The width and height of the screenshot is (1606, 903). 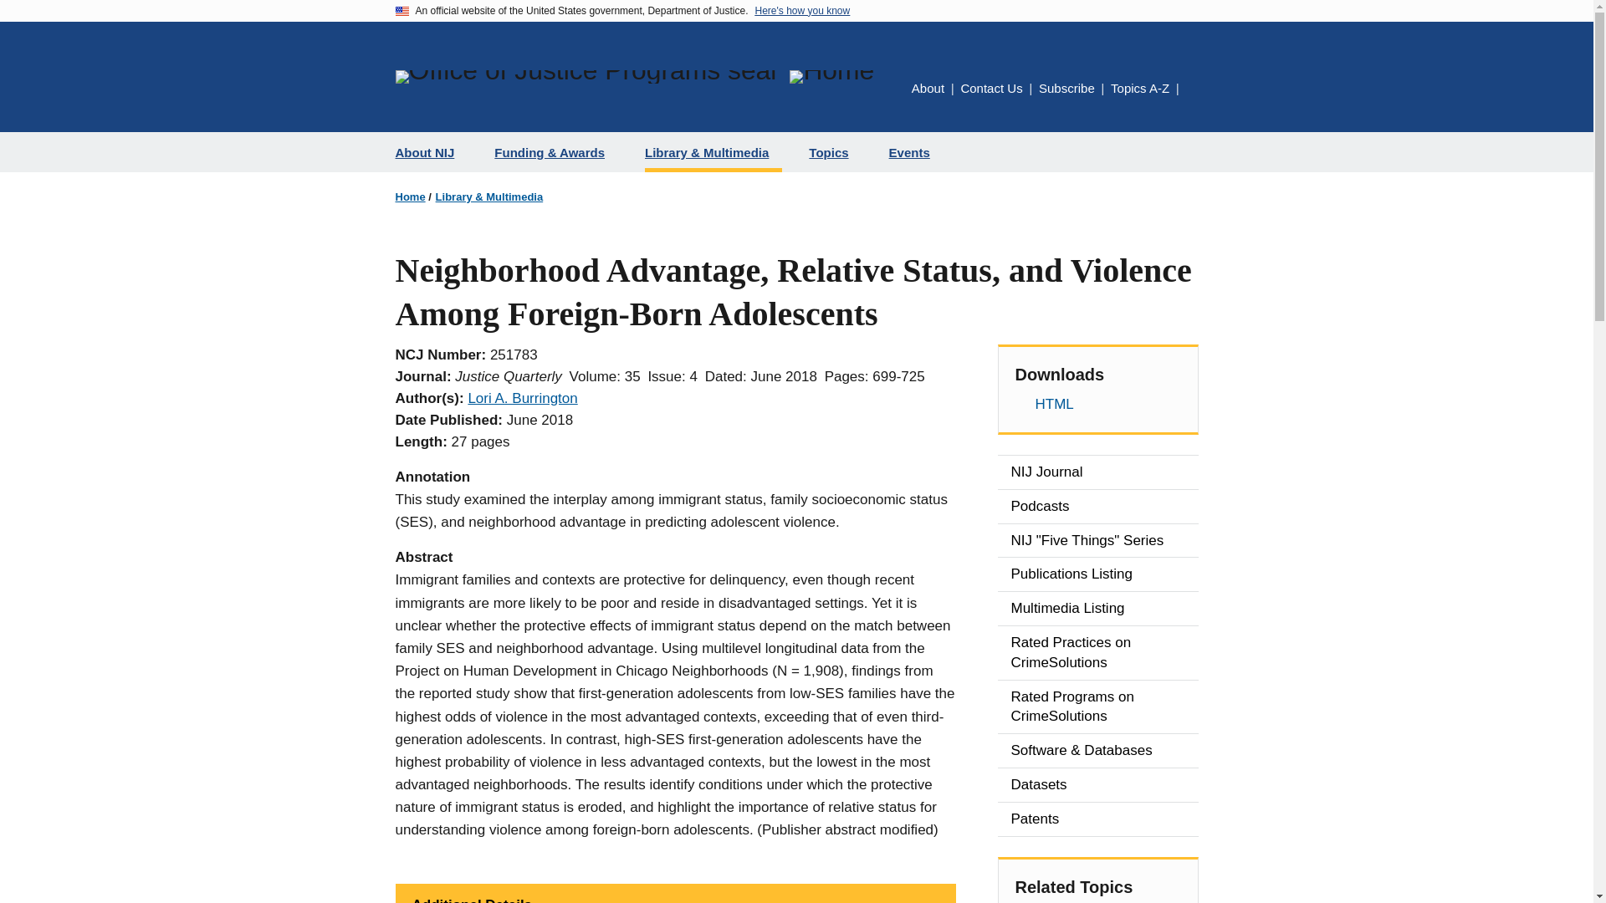 I want to click on Events, so click(x=916, y=152).